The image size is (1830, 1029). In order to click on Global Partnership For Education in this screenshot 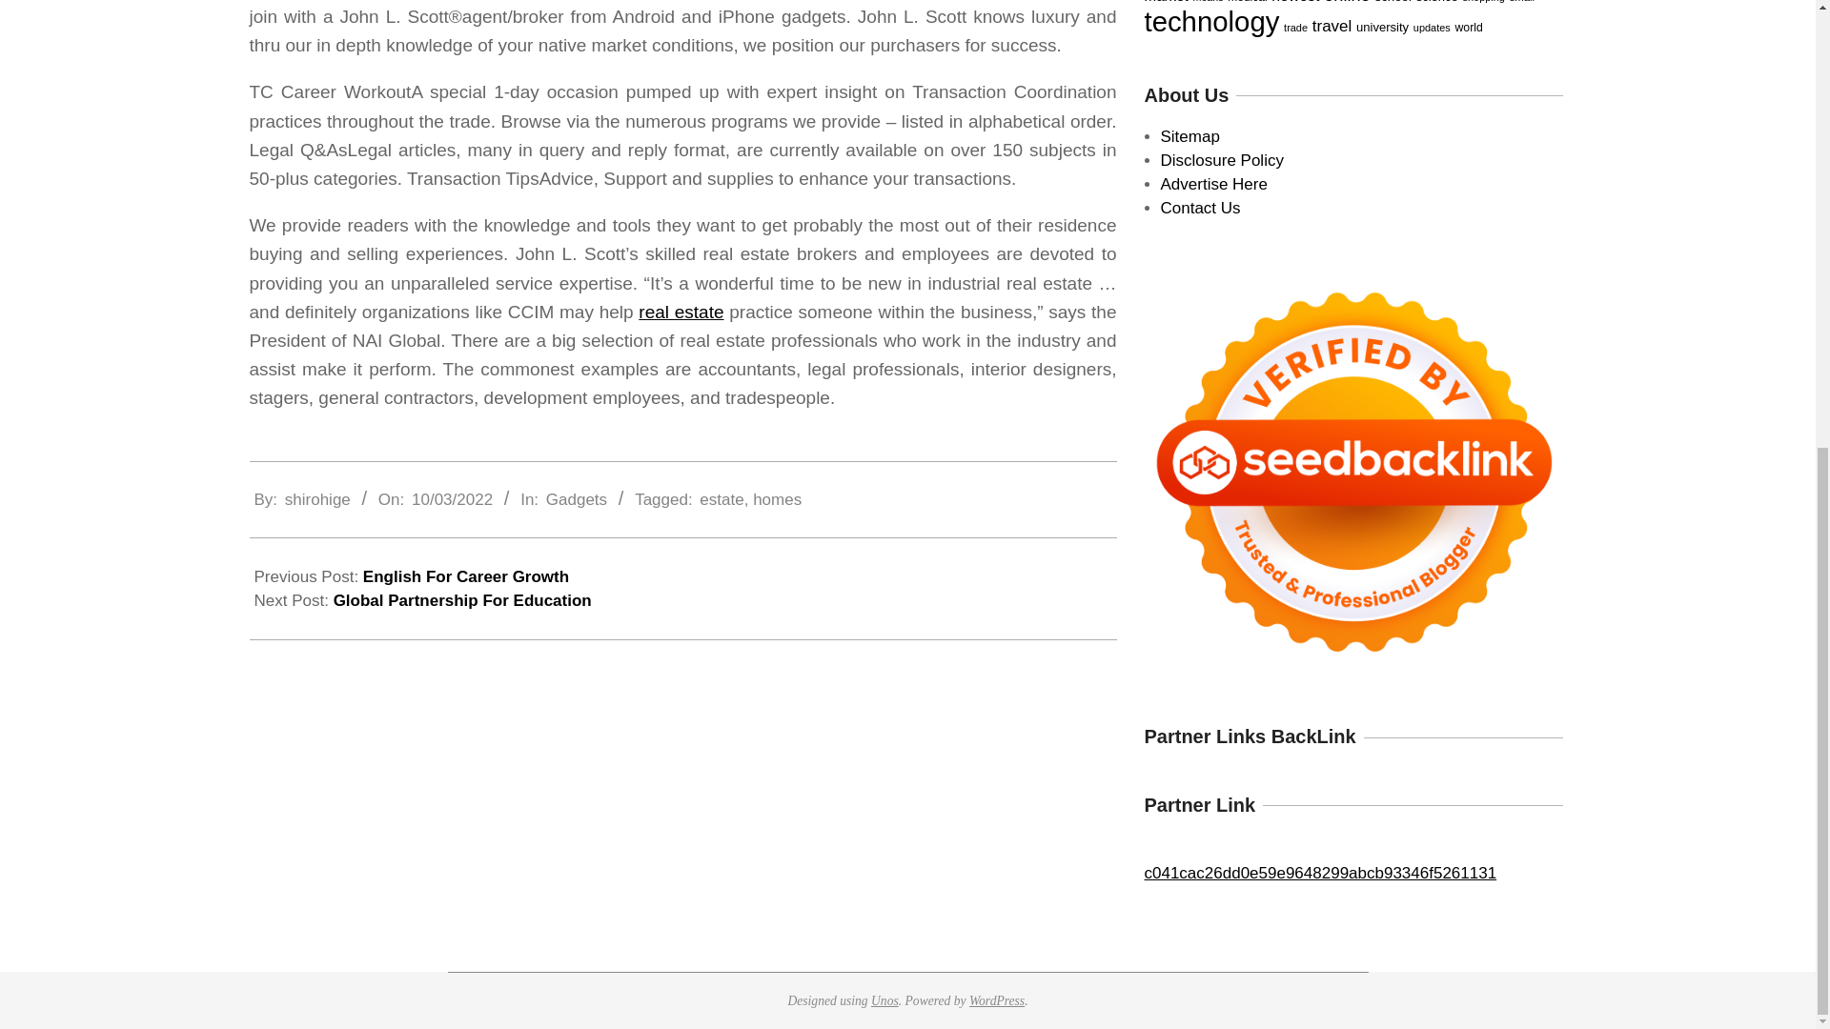, I will do `click(461, 600)`.